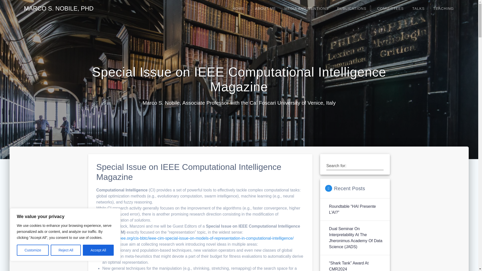 This screenshot has height=271, width=482. What do you see at coordinates (33, 250) in the screenshot?
I see `Customize` at bounding box center [33, 250].